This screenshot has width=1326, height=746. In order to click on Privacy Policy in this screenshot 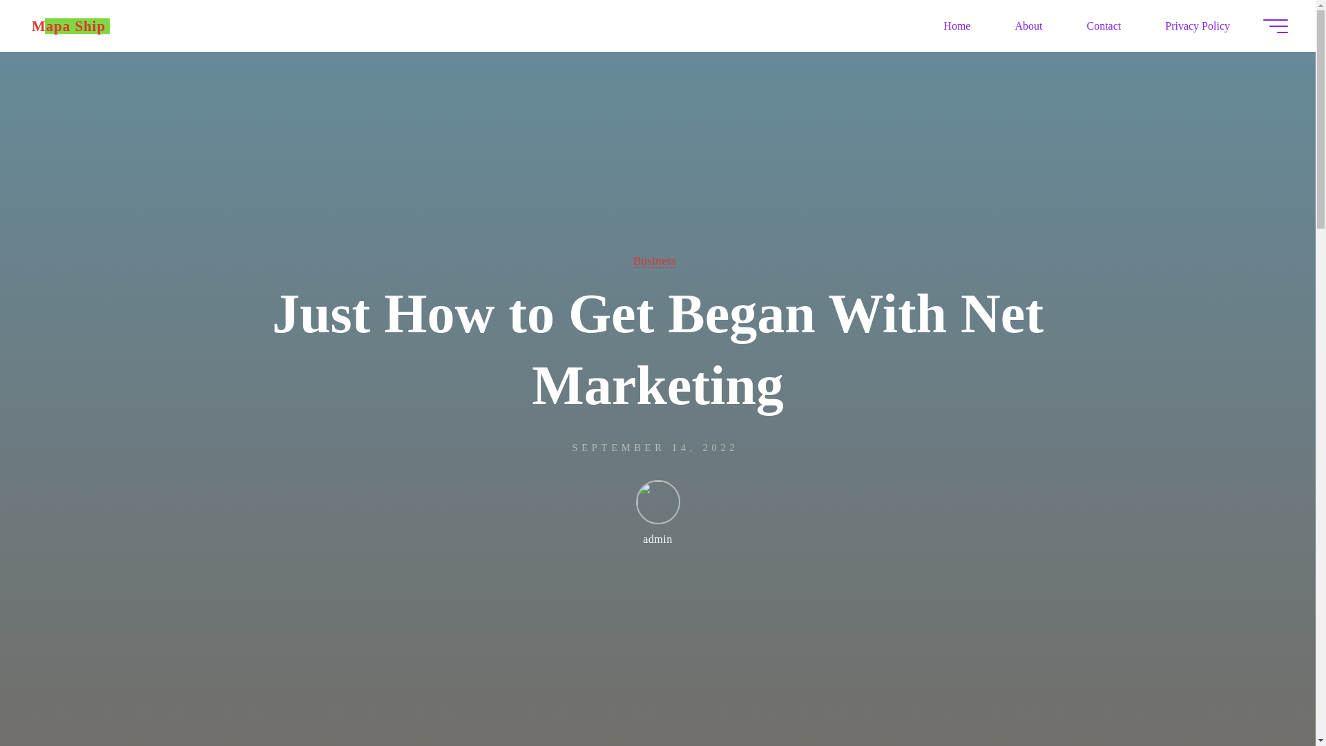, I will do `click(1198, 26)`.